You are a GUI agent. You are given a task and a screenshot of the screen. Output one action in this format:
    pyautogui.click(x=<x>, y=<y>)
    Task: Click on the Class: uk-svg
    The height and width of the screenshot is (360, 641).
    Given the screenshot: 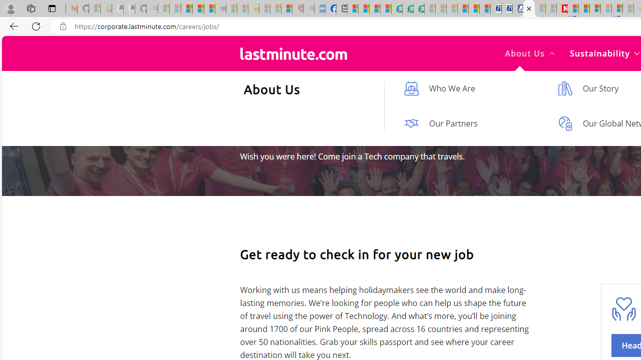 What is the action you would take?
    pyautogui.click(x=293, y=53)
    